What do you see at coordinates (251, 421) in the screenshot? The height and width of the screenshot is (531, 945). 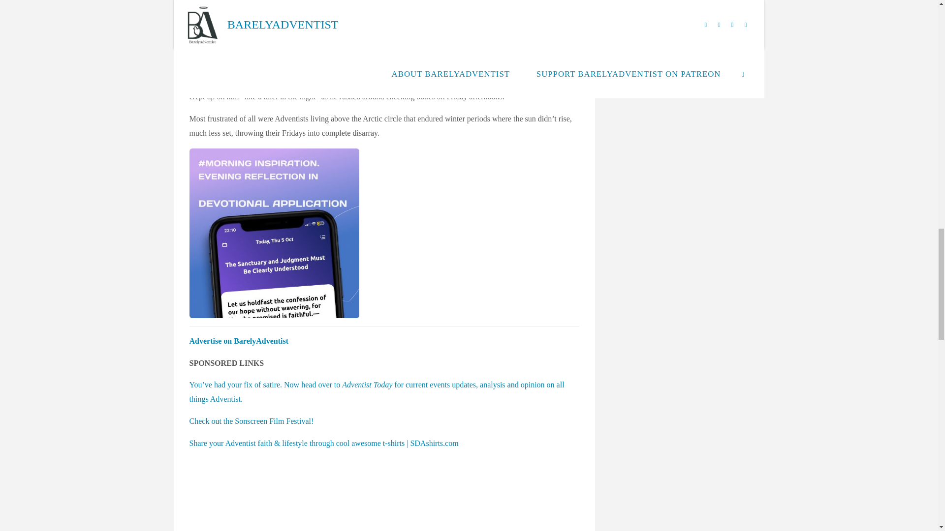 I see `Check out the Sonscreen Film Festival!` at bounding box center [251, 421].